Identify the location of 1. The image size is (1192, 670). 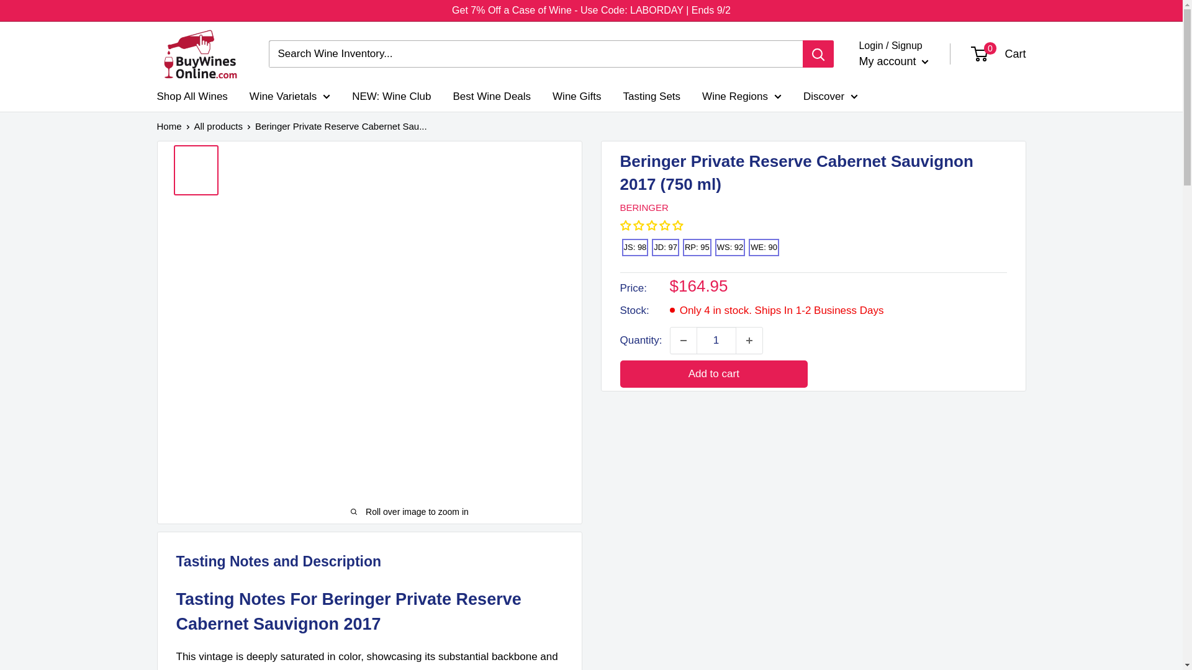
(716, 341).